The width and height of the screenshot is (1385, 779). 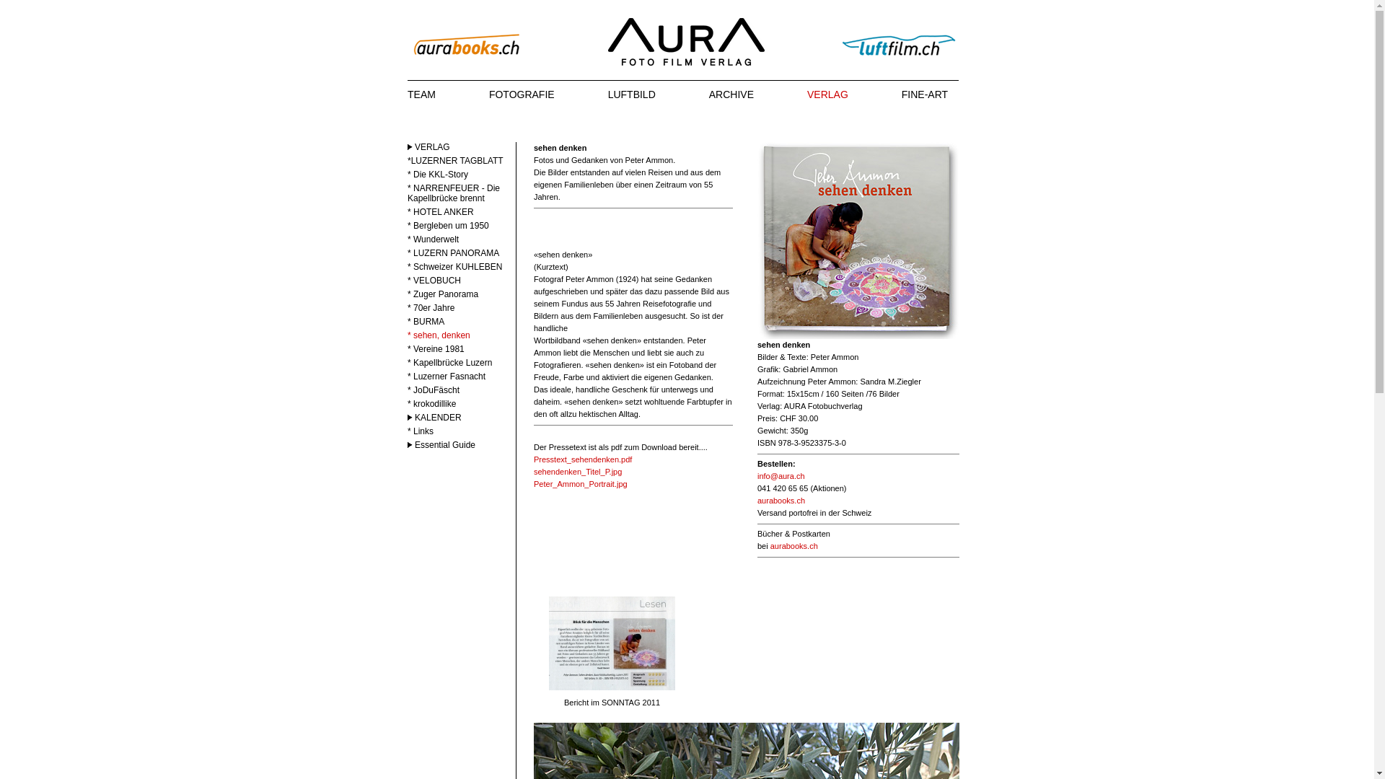 I want to click on * Links, so click(x=421, y=431).